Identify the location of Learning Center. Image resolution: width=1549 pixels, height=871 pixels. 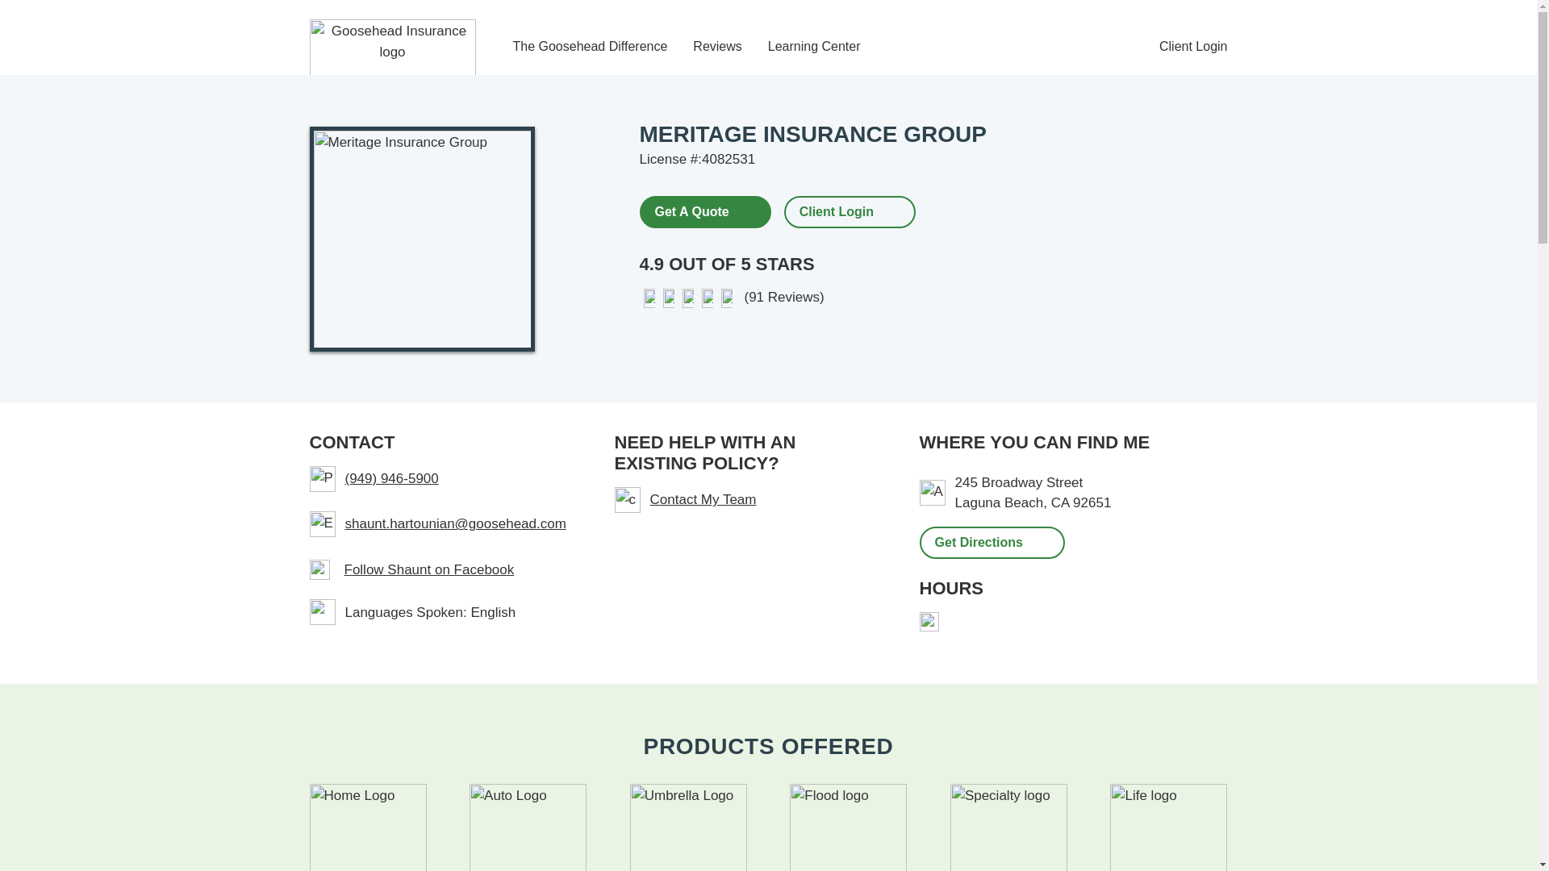
(815, 47).